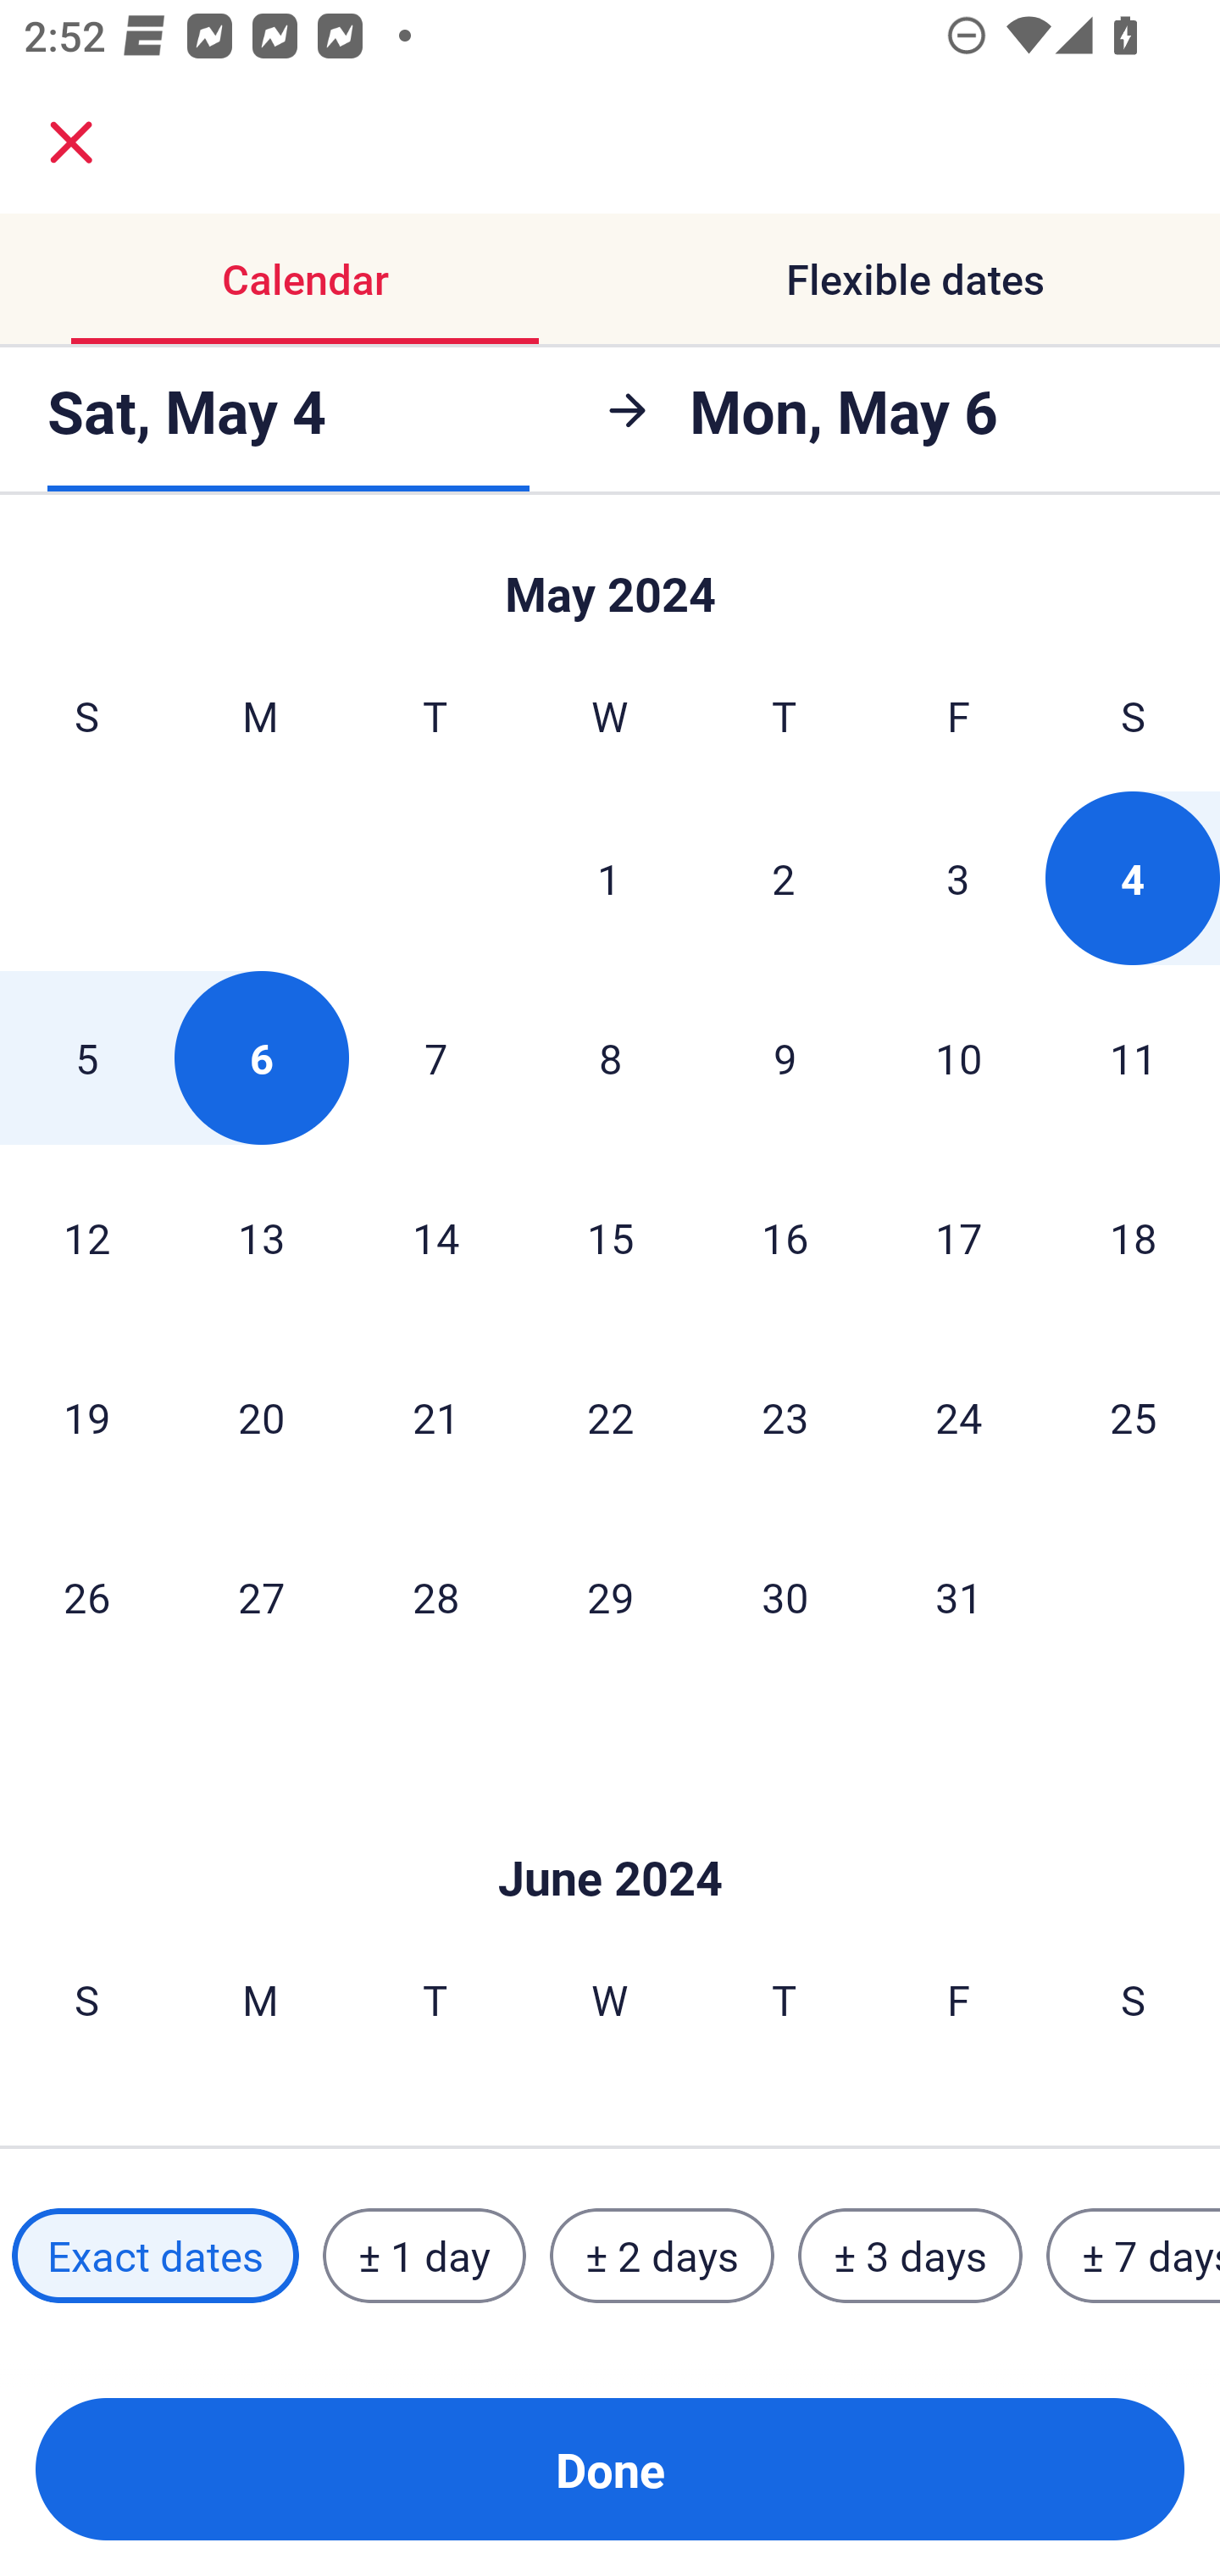 The image size is (1220, 2576). Describe the element at coordinates (610, 2469) in the screenshot. I see `Done` at that location.